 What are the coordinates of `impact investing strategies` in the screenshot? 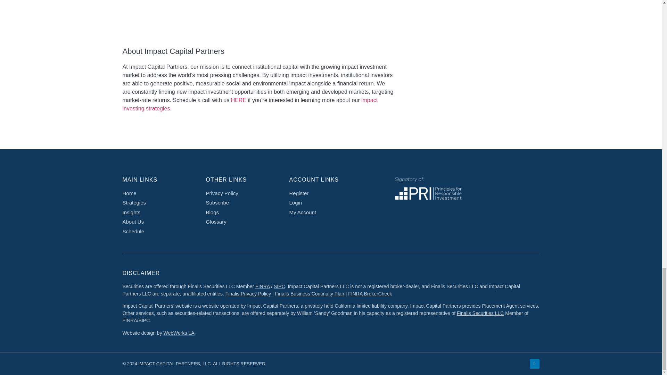 It's located at (249, 104).